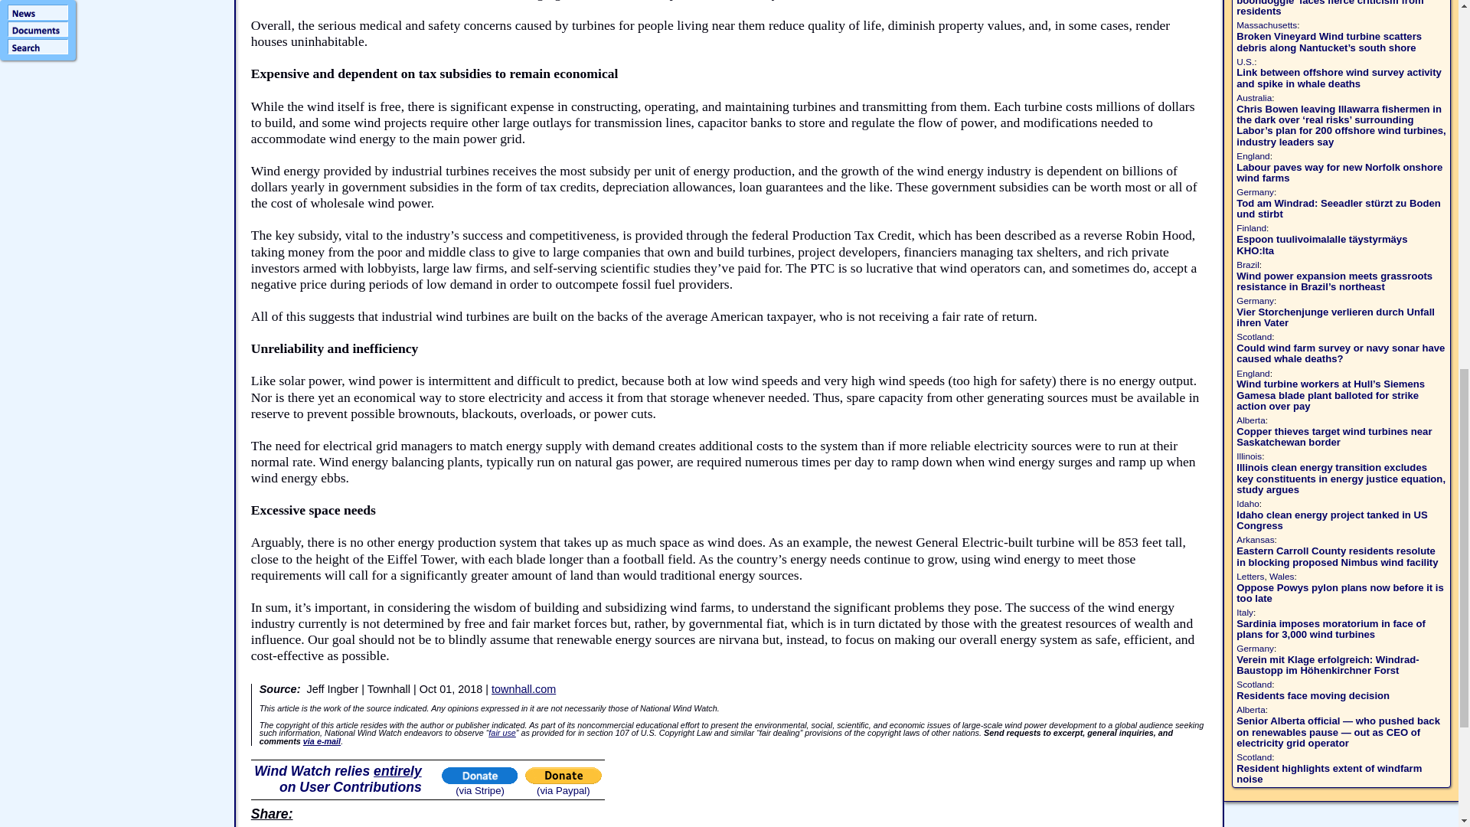 Image resolution: width=1470 pixels, height=827 pixels. I want to click on U.S., so click(1245, 61).